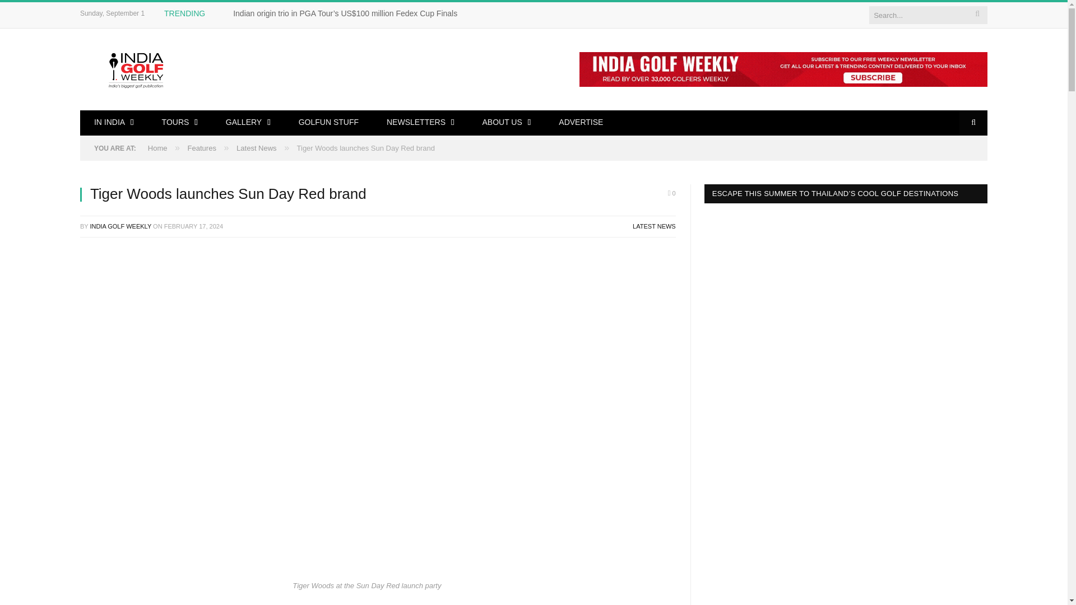 The height and width of the screenshot is (605, 1076). What do you see at coordinates (193, 226) in the screenshot?
I see `2024-02-17` at bounding box center [193, 226].